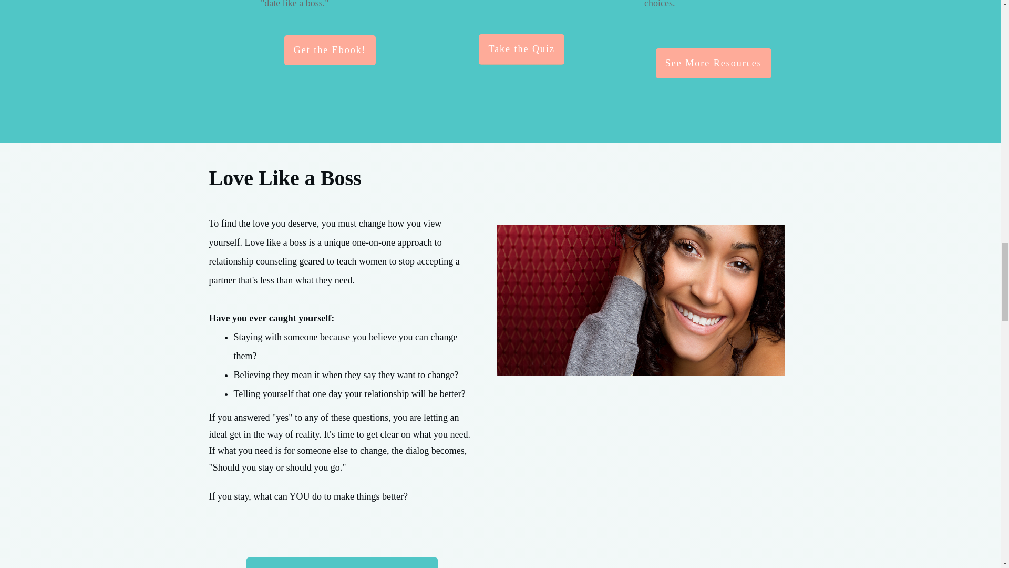 The width and height of the screenshot is (1009, 568). Describe the element at coordinates (342, 563) in the screenshot. I see `Are you ready to Love Like a Boss?` at that location.